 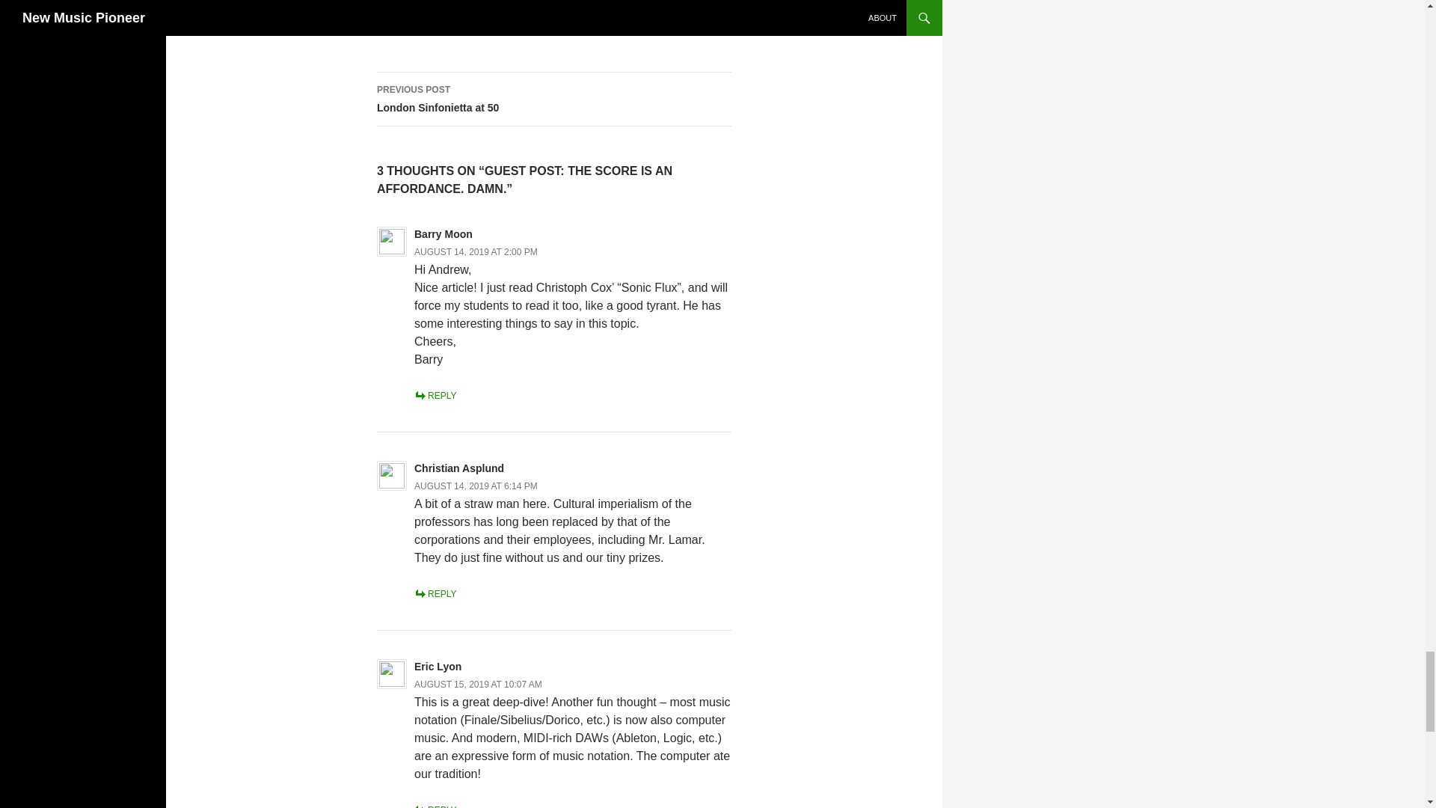 I want to click on AUGUST 14, 2019 AT 2:00 PM, so click(x=553, y=99).